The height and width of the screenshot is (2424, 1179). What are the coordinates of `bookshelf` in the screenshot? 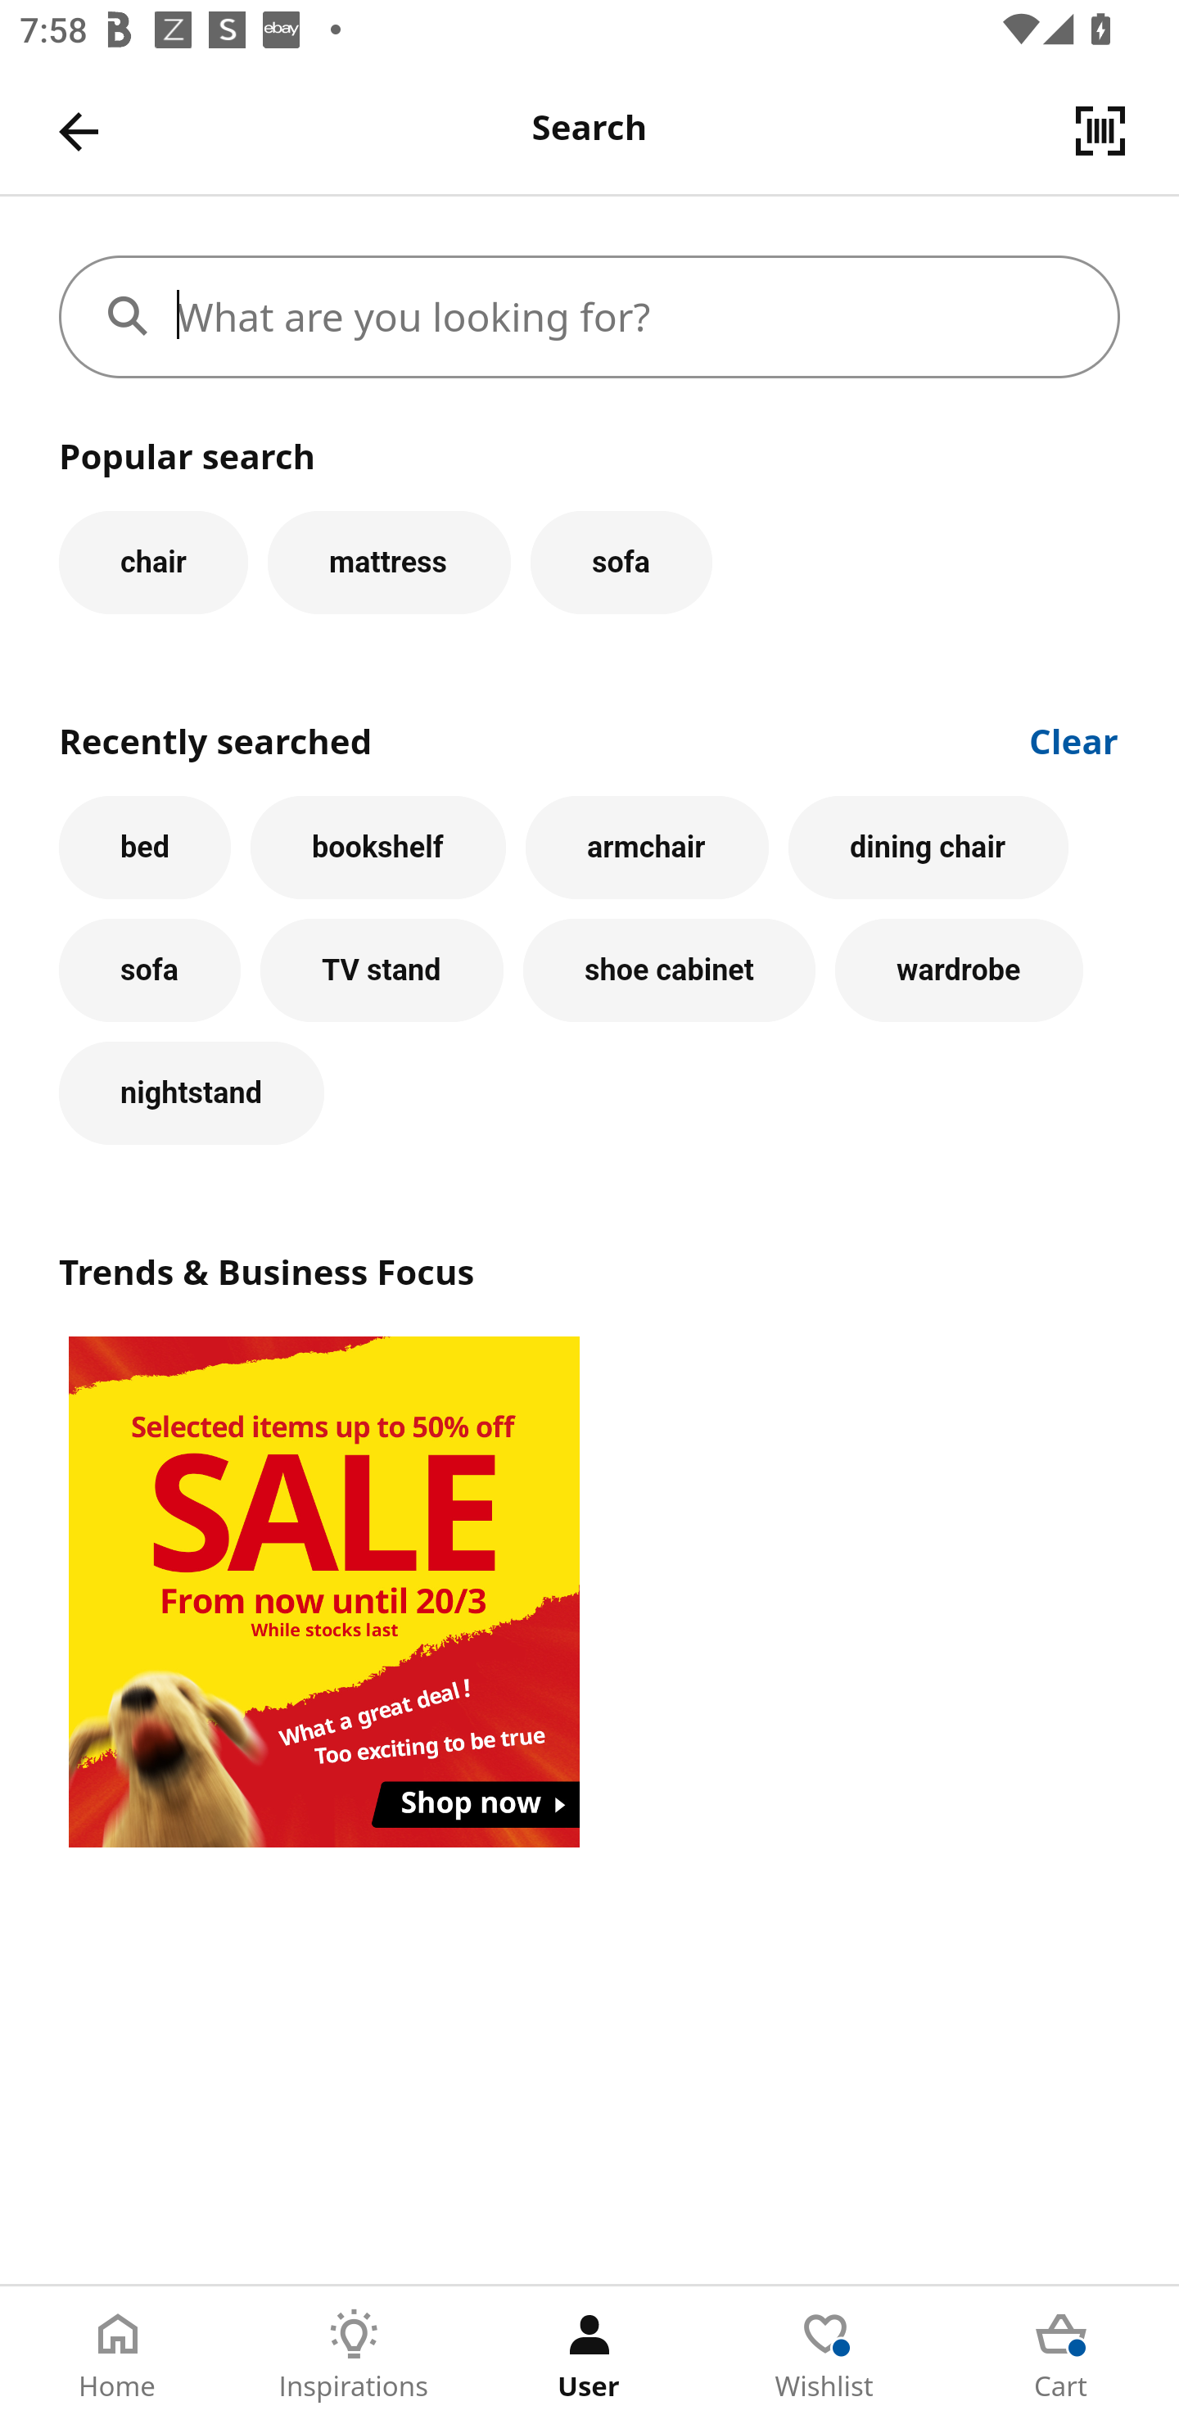 It's located at (377, 847).